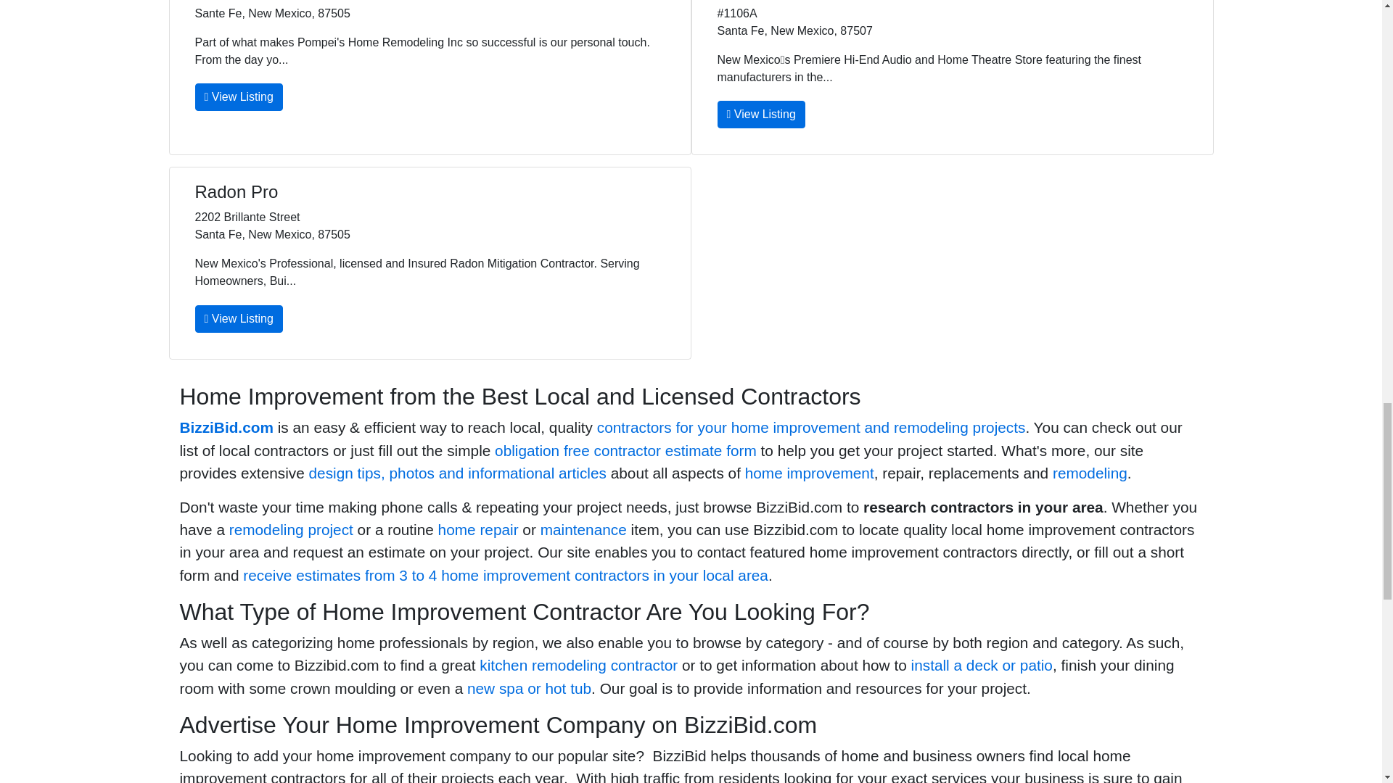  Describe the element at coordinates (457, 473) in the screenshot. I see `home improvement articles` at that location.